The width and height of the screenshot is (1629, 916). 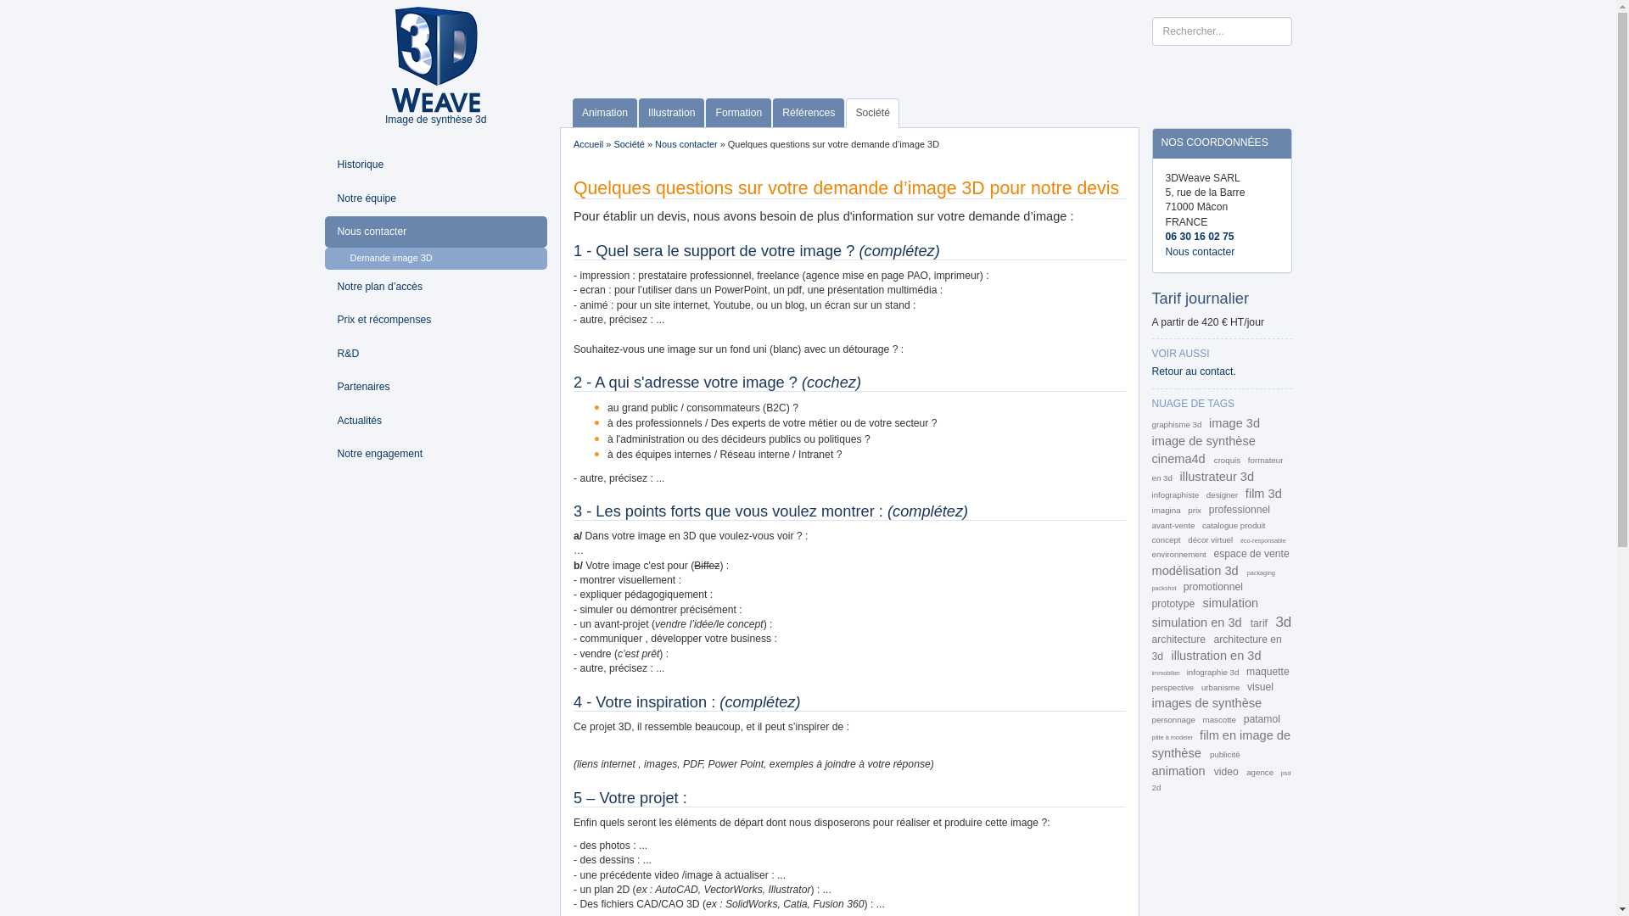 I want to click on avant-vente, so click(x=1175, y=526).